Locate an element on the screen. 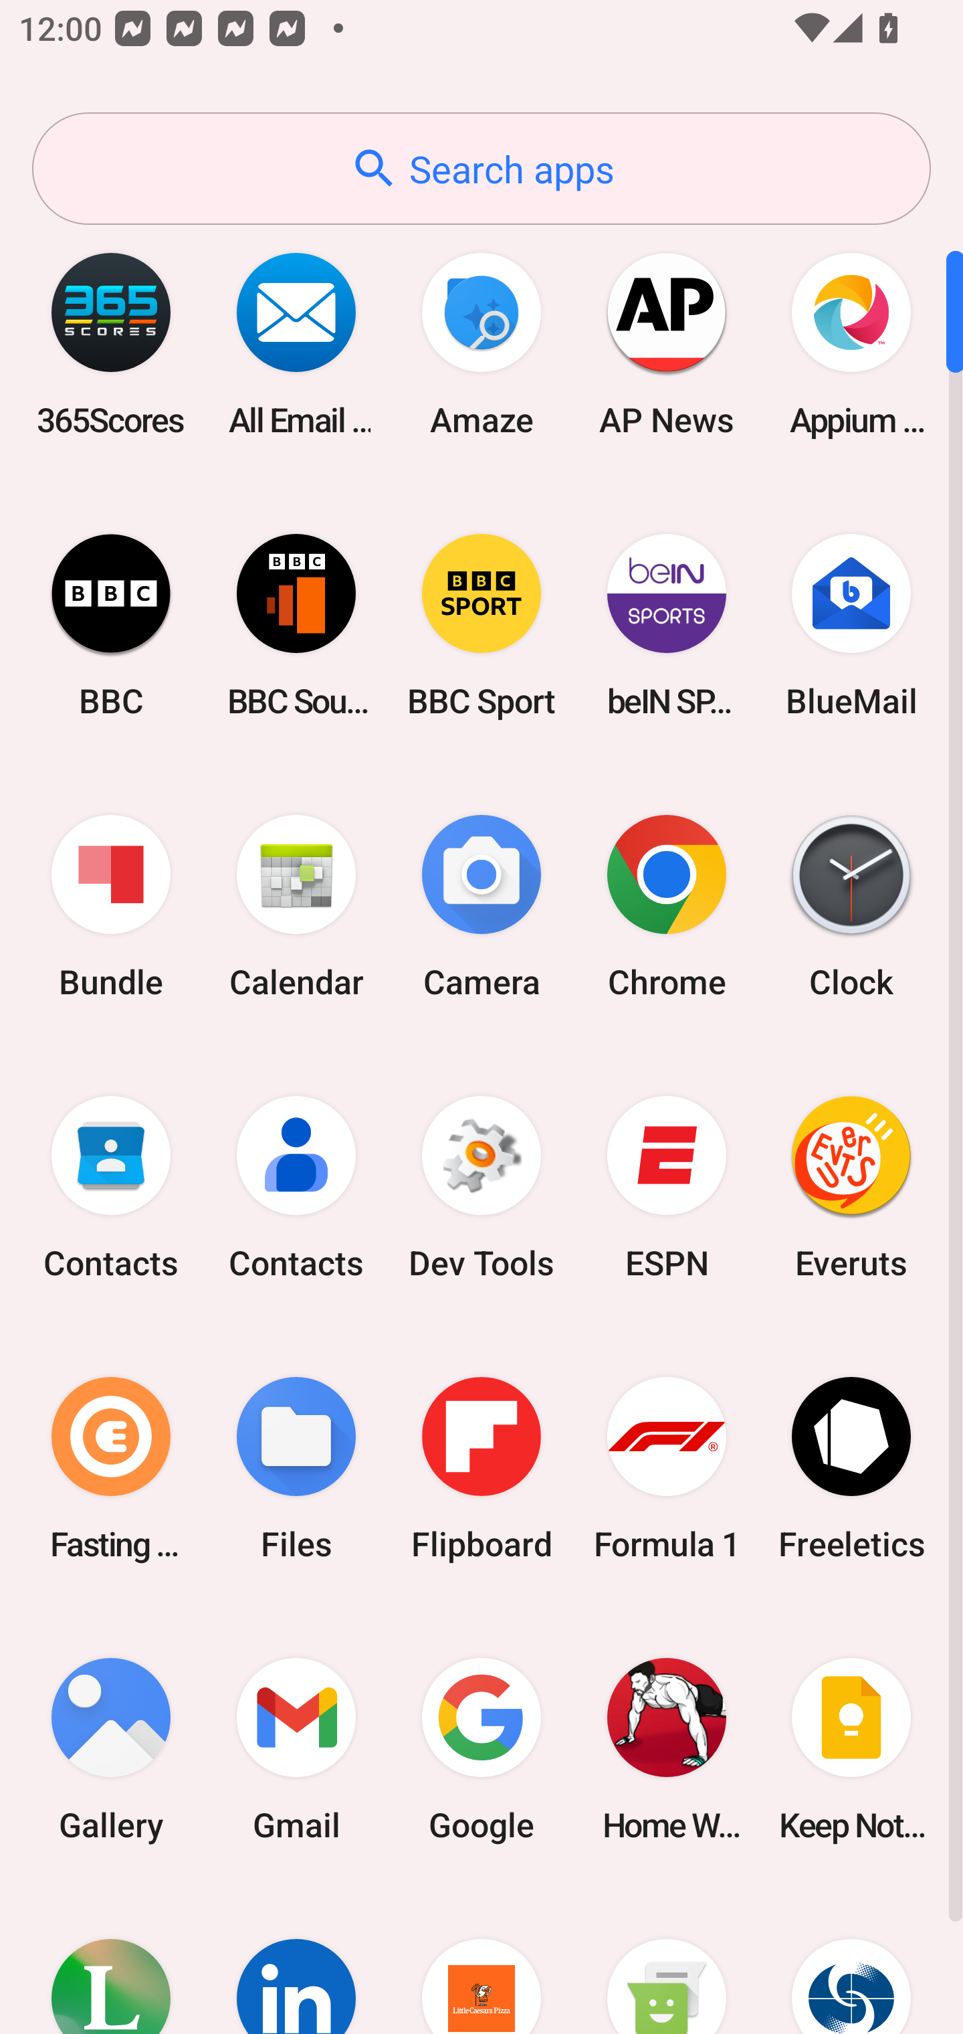 This screenshot has height=2034, width=963. 365Scores is located at coordinates (111, 344).